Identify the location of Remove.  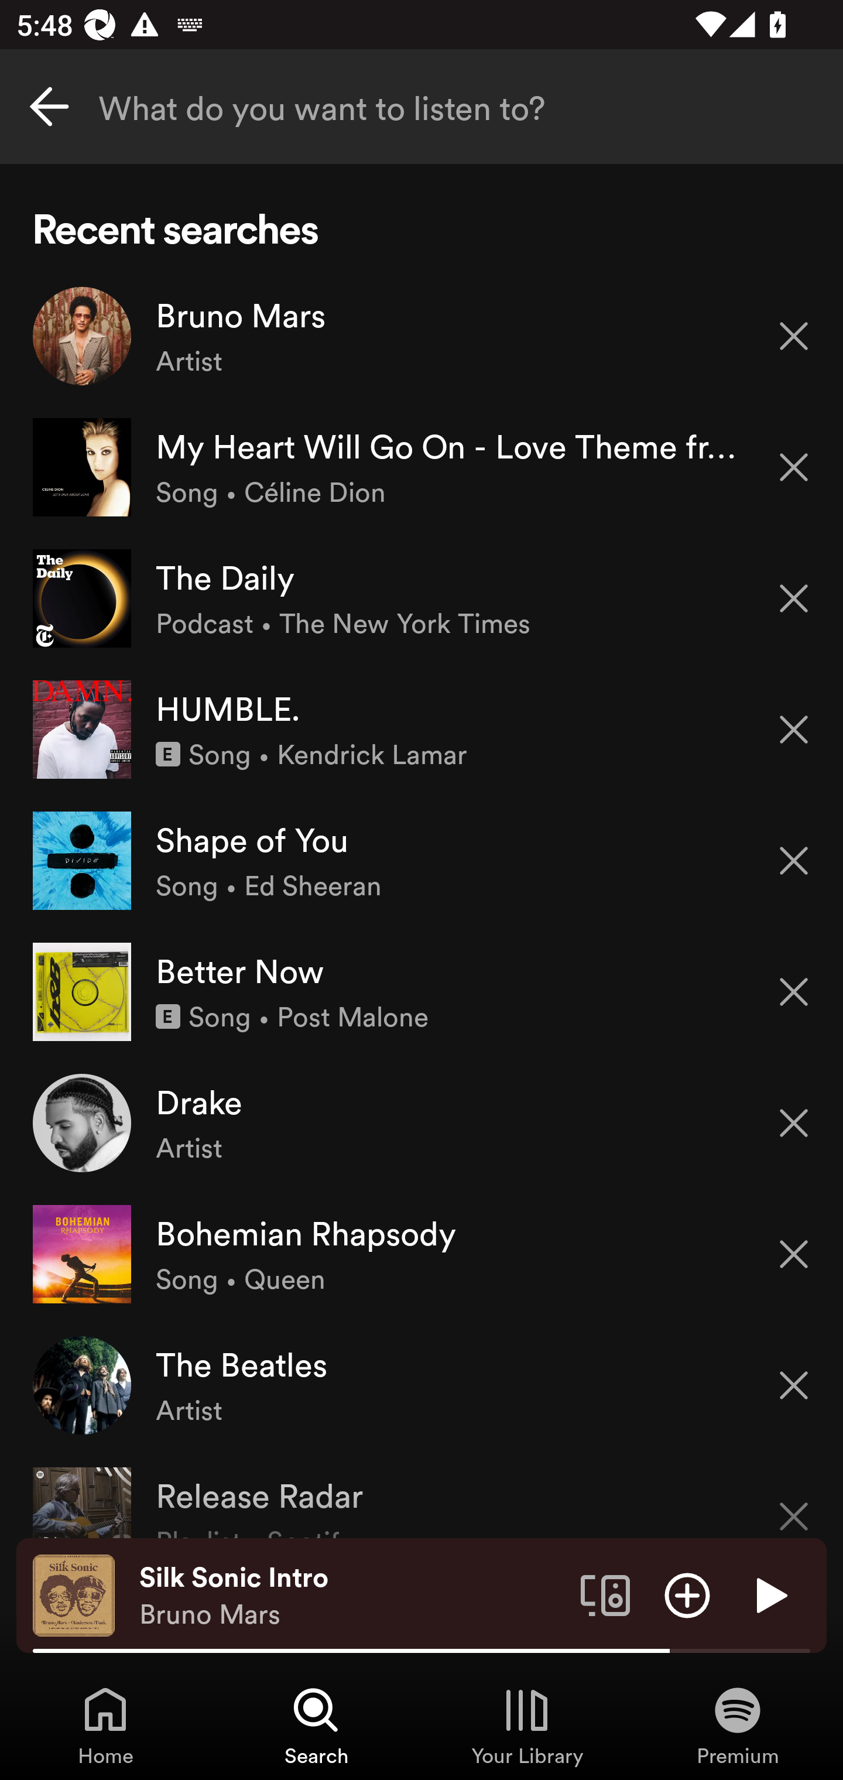
(794, 335).